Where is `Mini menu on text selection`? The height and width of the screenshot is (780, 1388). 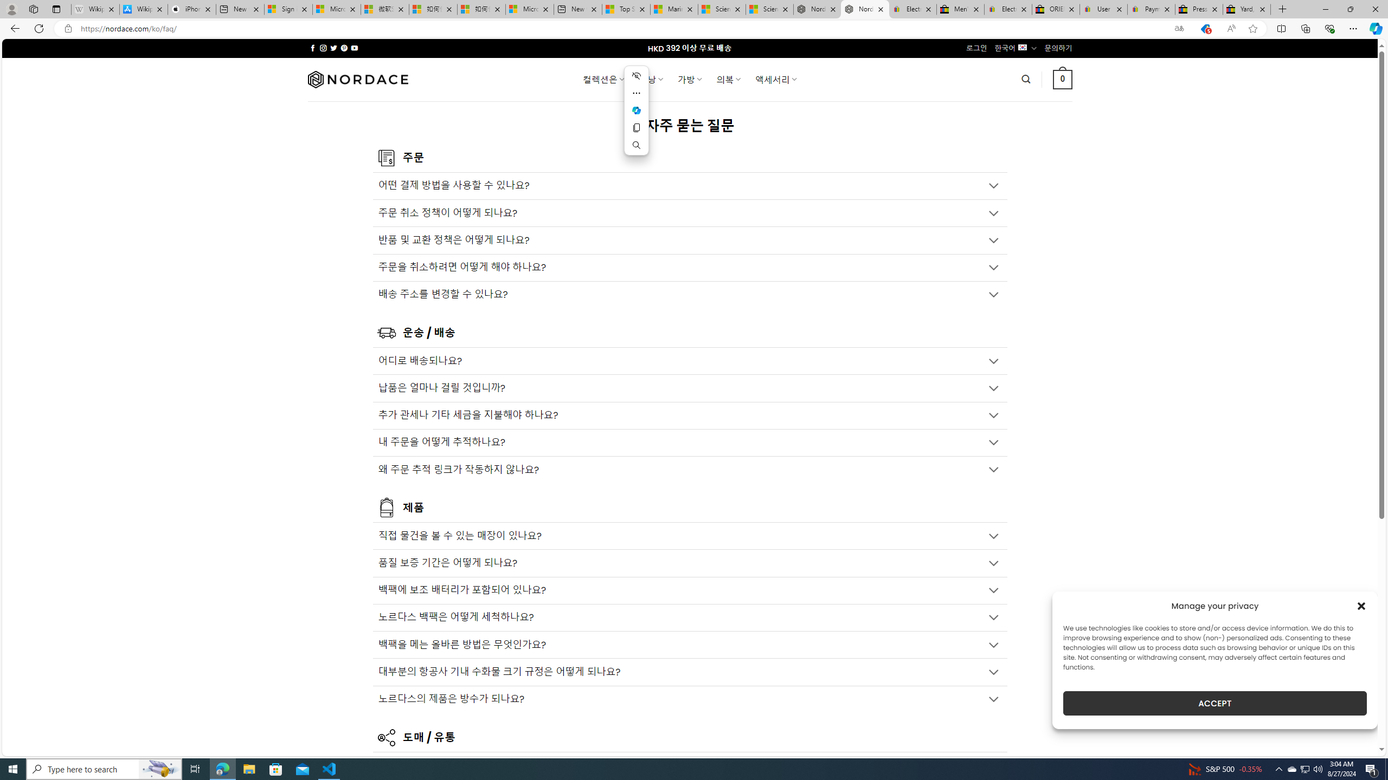
Mini menu on text selection is located at coordinates (637, 110).